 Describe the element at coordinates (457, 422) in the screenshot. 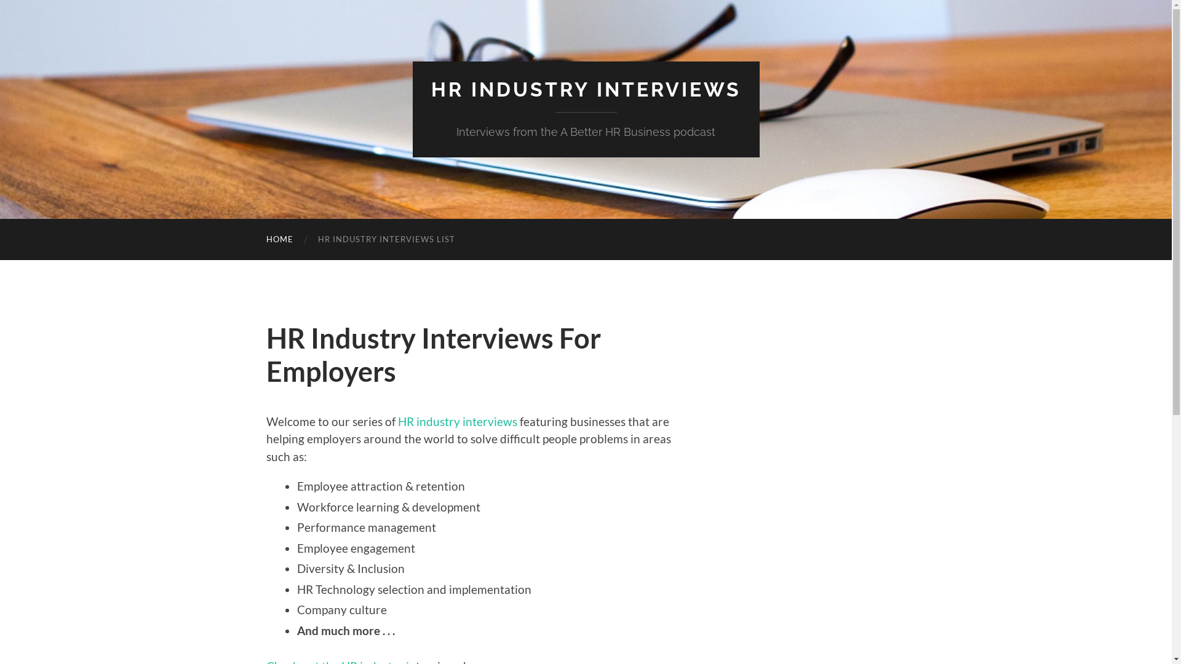

I see `HR industry interviews` at that location.